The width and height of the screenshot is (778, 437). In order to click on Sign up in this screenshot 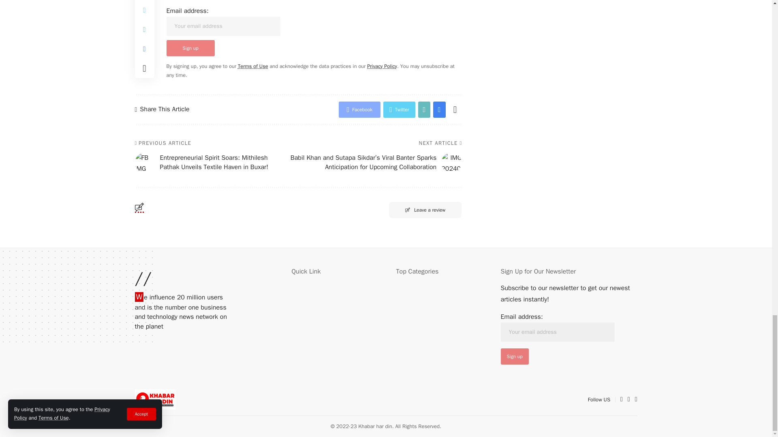, I will do `click(515, 356)`.